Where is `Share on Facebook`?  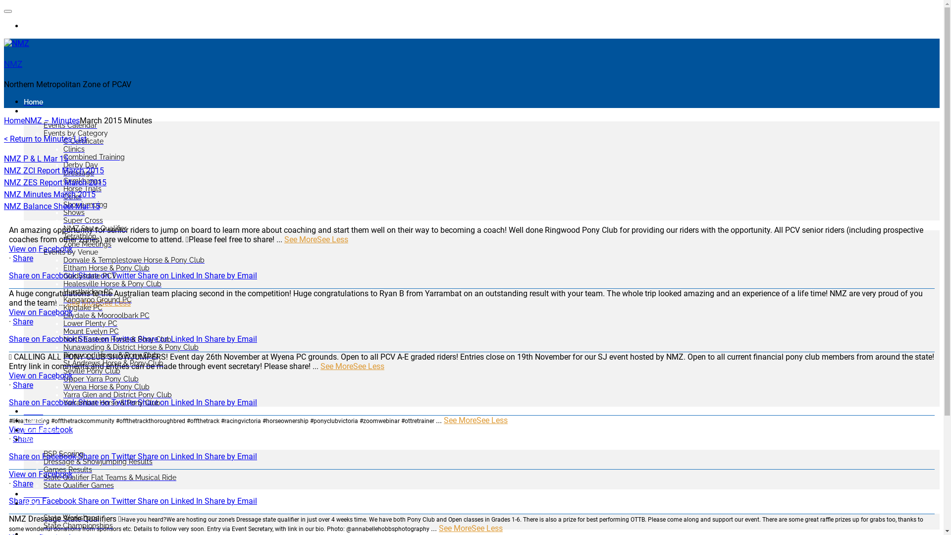 Share on Facebook is located at coordinates (44, 501).